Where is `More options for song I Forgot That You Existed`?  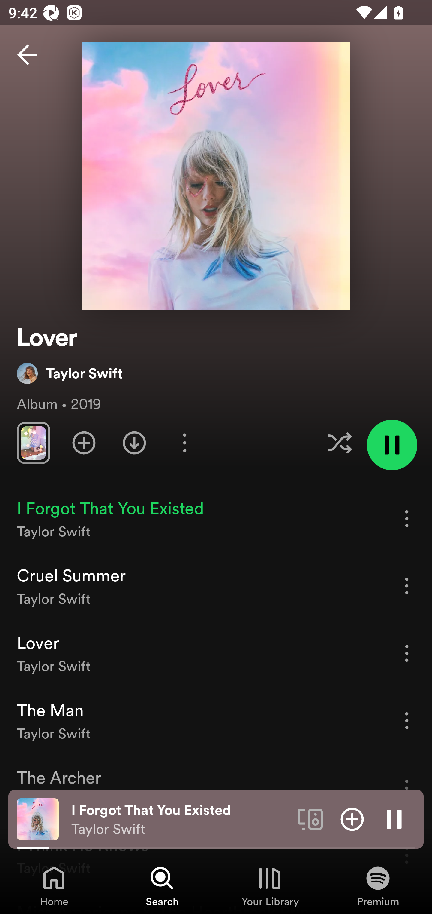
More options for song I Forgot That You Existed is located at coordinates (407, 518).